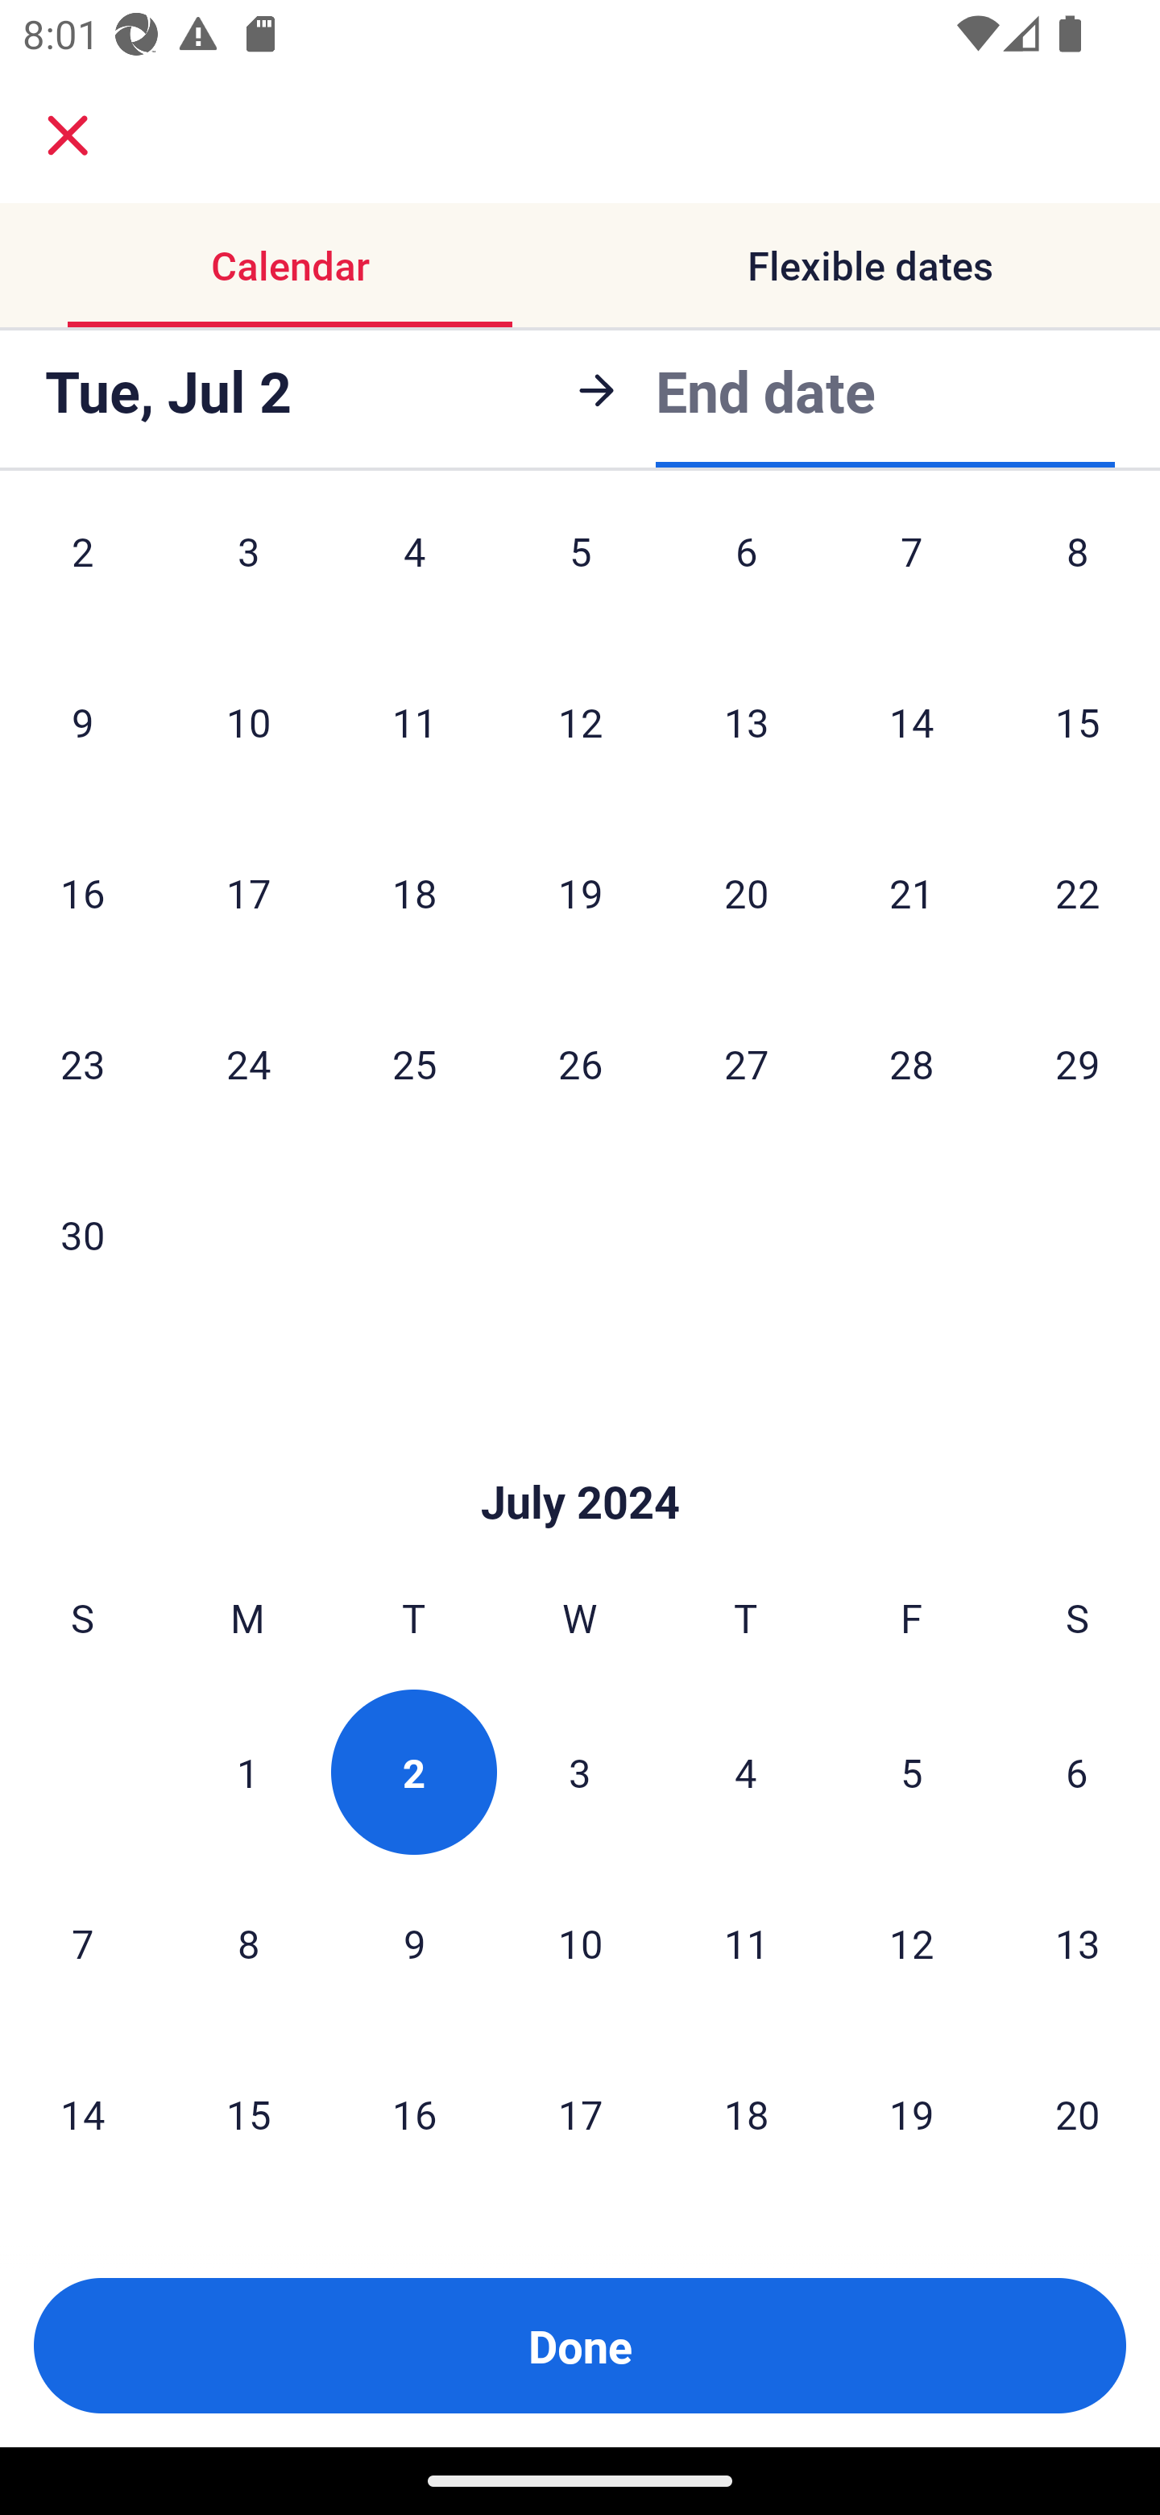 The image size is (1160, 2515). I want to click on 13 Saturday, July 13, 2024, so click(1078, 1943).